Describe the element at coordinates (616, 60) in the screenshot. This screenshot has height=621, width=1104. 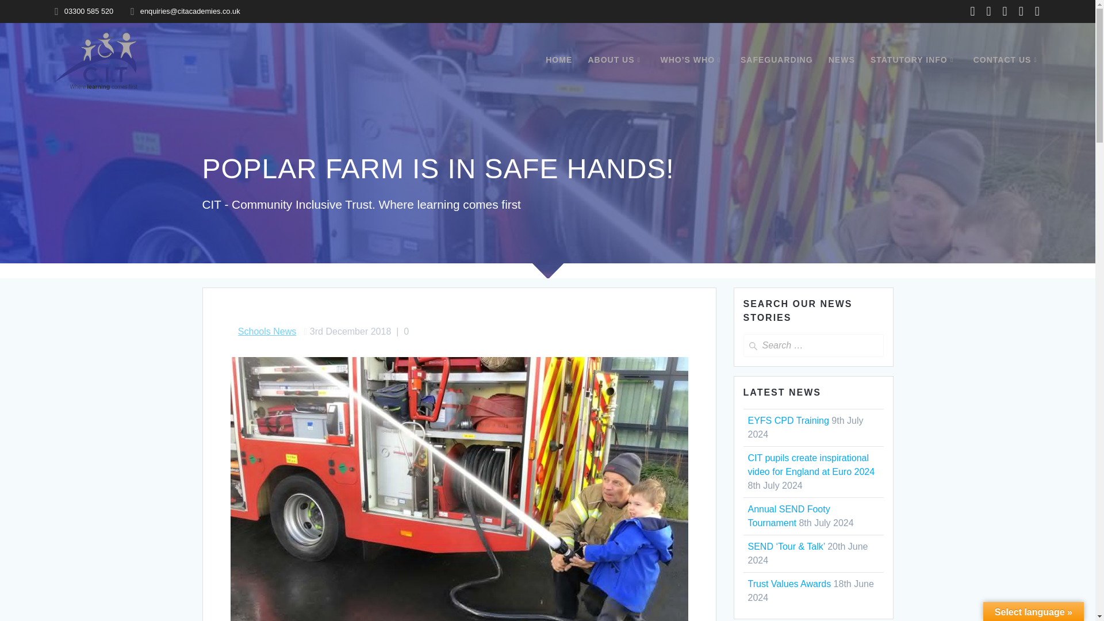
I see `ABOUT US` at that location.